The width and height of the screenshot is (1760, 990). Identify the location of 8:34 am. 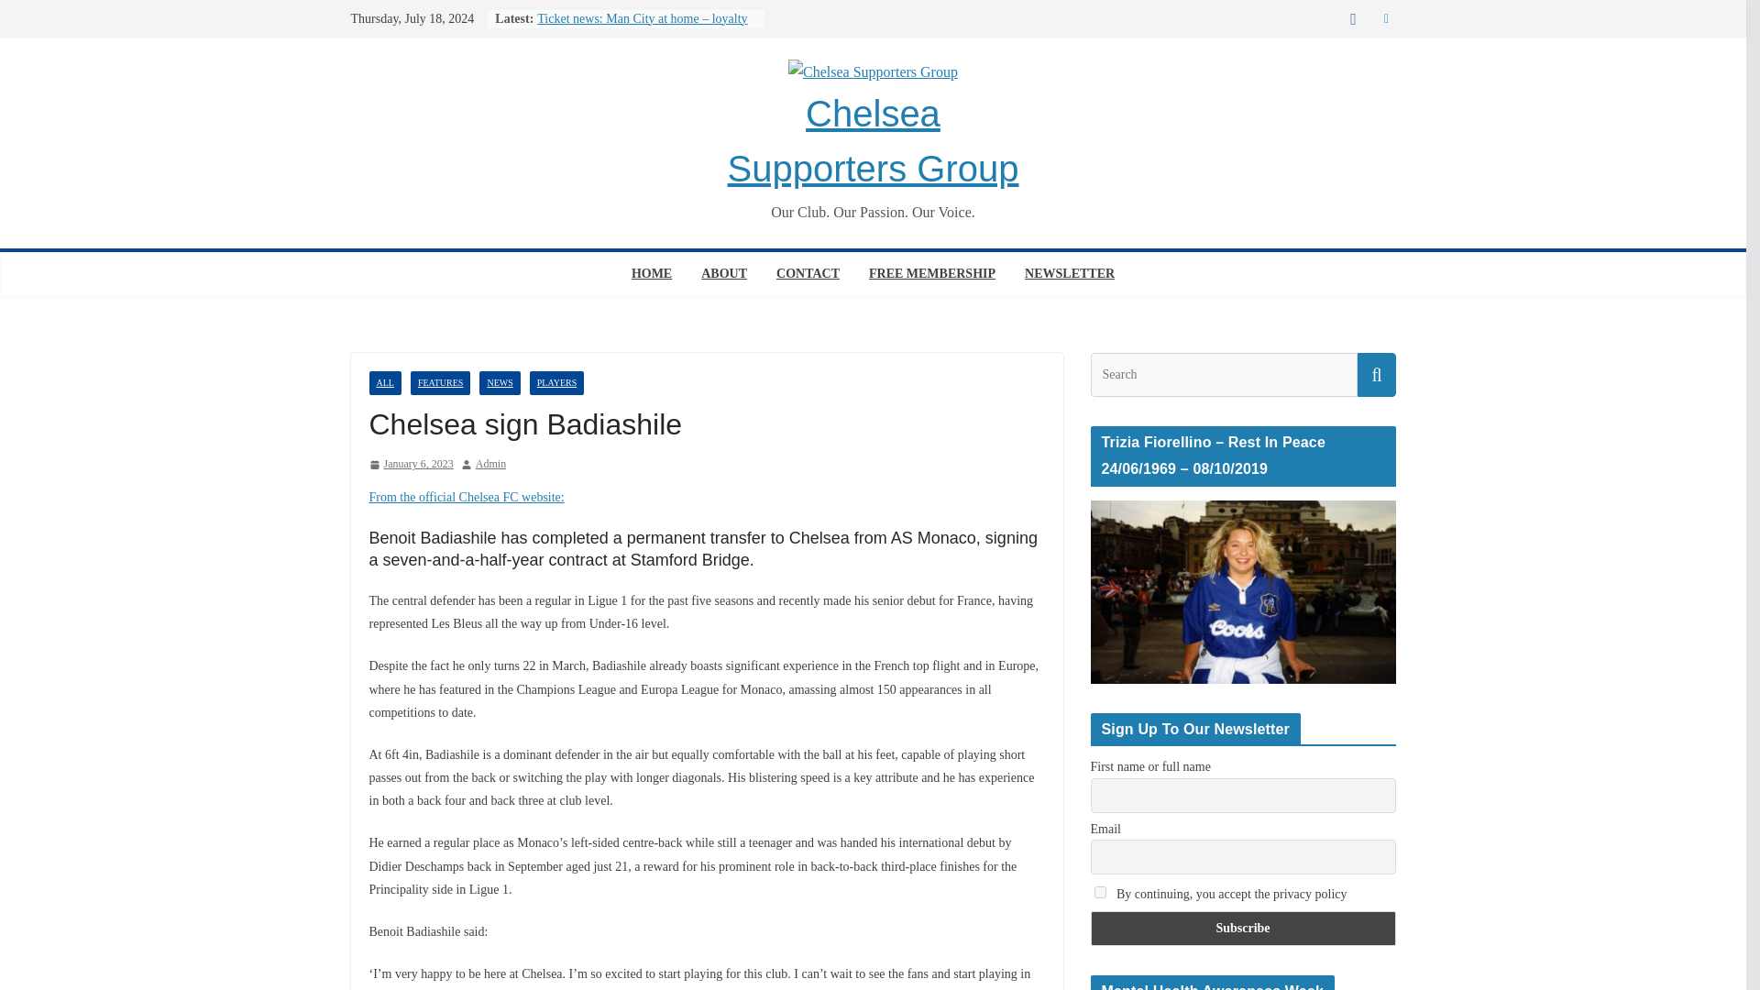
(410, 464).